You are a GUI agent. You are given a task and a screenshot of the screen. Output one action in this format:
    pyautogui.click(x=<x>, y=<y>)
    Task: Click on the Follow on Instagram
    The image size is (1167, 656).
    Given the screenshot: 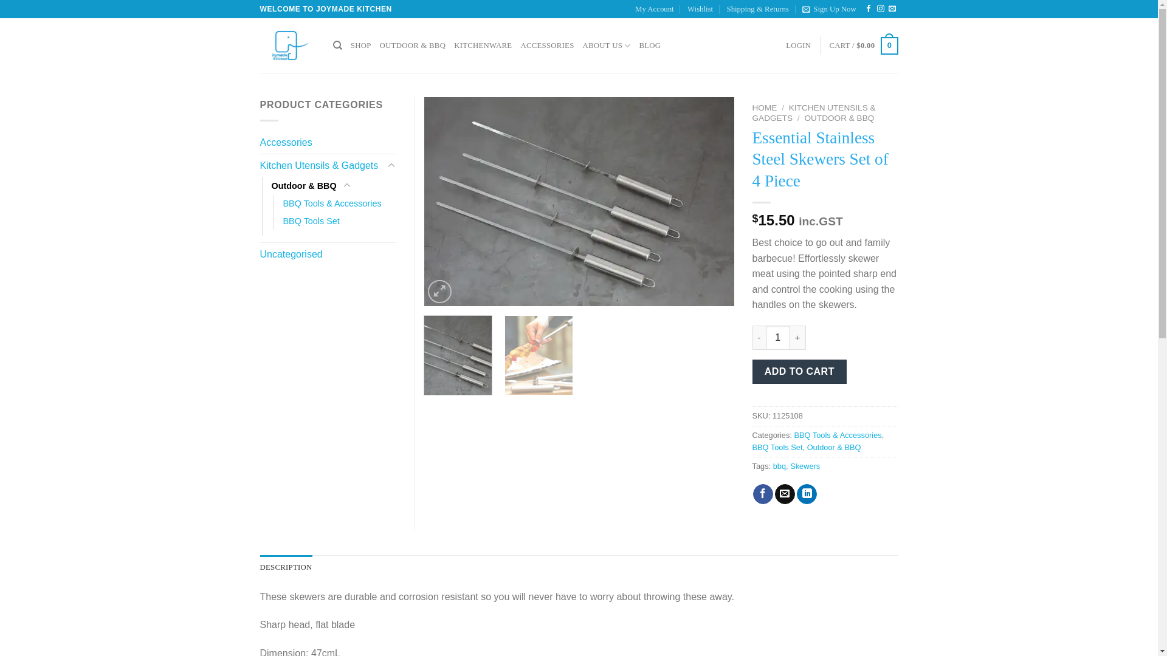 What is the action you would take?
    pyautogui.click(x=881, y=9)
    